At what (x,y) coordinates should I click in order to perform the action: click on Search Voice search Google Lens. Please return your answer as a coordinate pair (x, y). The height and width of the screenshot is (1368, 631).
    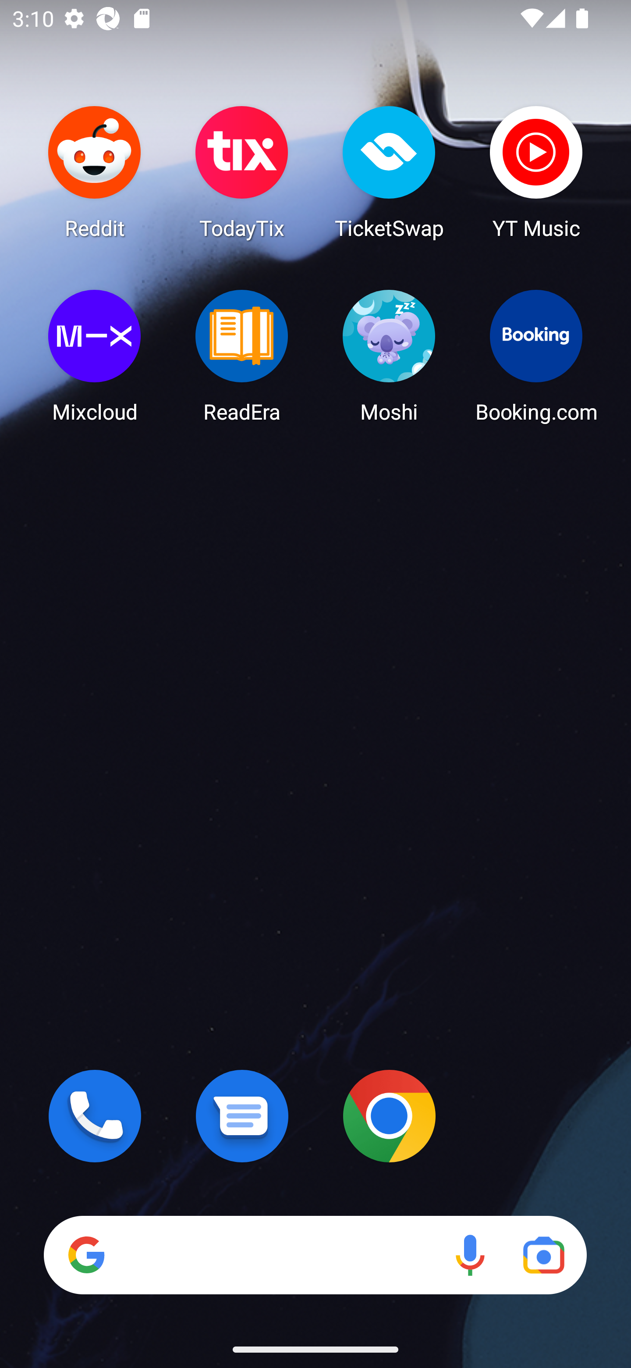
    Looking at the image, I should click on (315, 1255).